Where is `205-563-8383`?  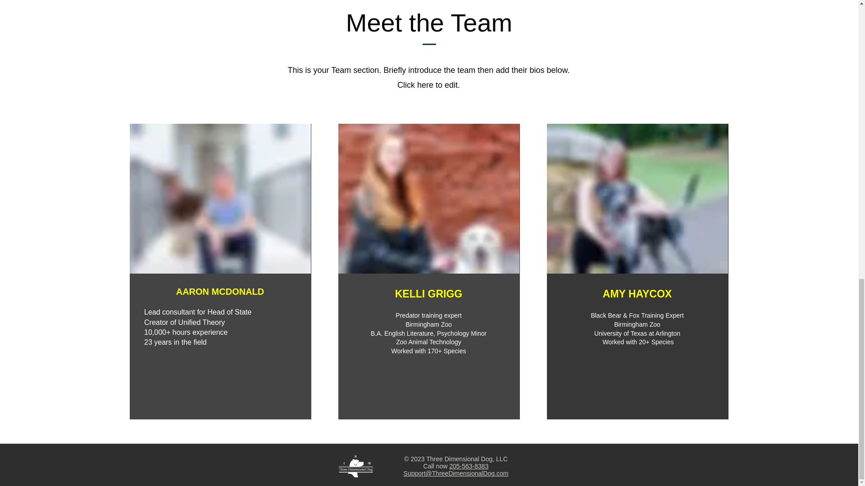
205-563-8383 is located at coordinates (469, 466).